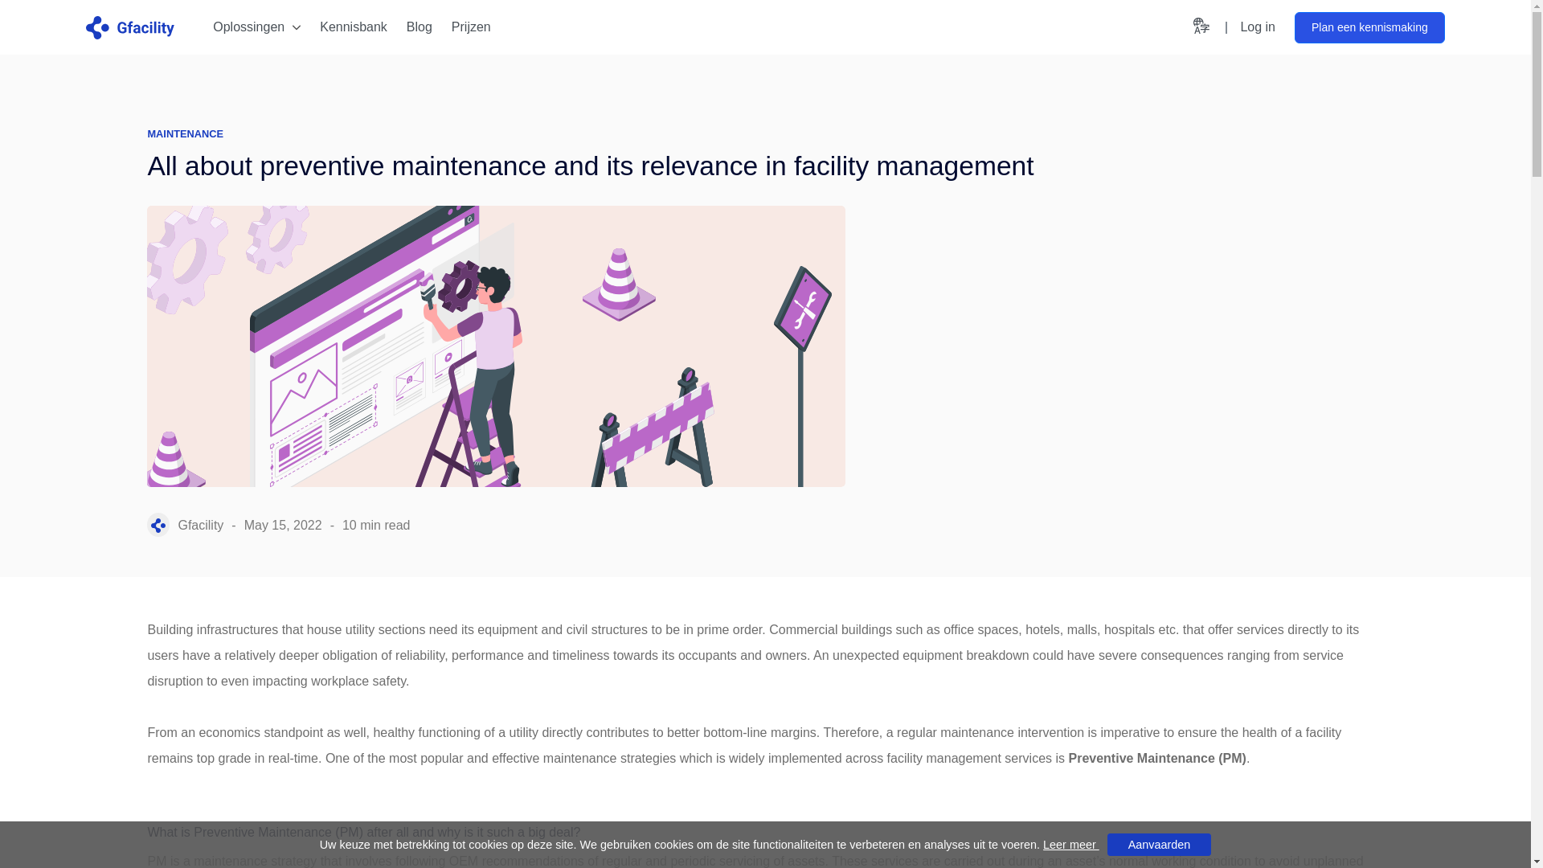 The image size is (1543, 868). What do you see at coordinates (260, 27) in the screenshot?
I see `Log in` at bounding box center [260, 27].